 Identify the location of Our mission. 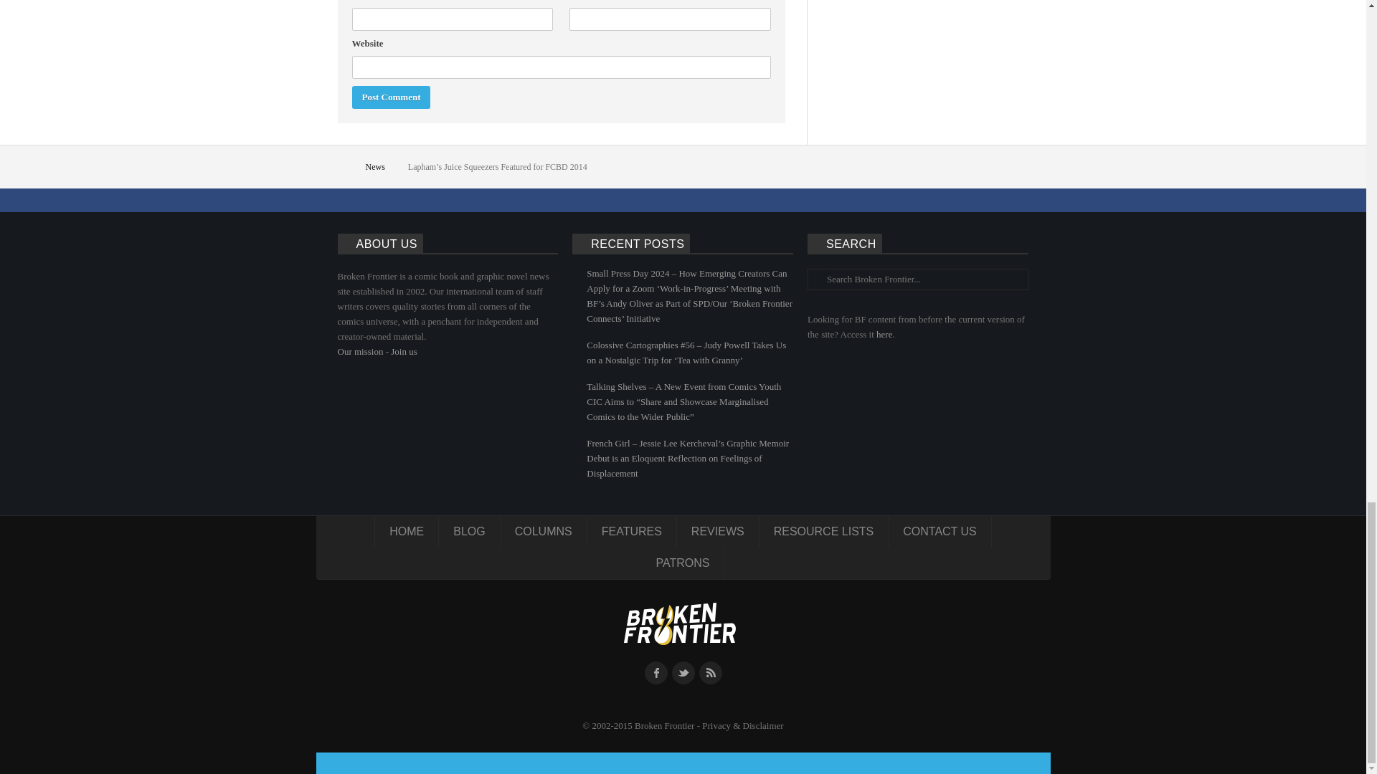
(360, 351).